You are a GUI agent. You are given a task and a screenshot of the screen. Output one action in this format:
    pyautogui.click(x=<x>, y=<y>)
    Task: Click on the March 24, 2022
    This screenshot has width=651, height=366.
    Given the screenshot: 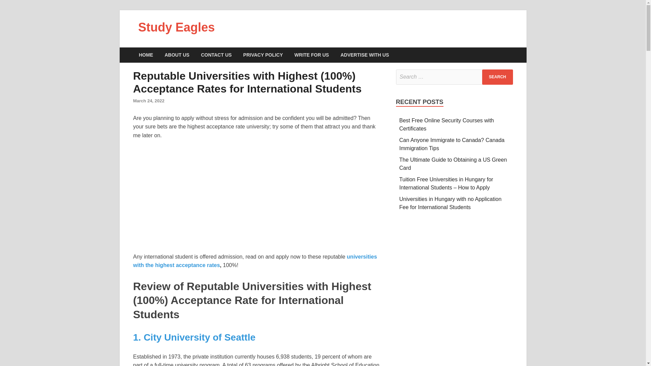 What is the action you would take?
    pyautogui.click(x=149, y=101)
    